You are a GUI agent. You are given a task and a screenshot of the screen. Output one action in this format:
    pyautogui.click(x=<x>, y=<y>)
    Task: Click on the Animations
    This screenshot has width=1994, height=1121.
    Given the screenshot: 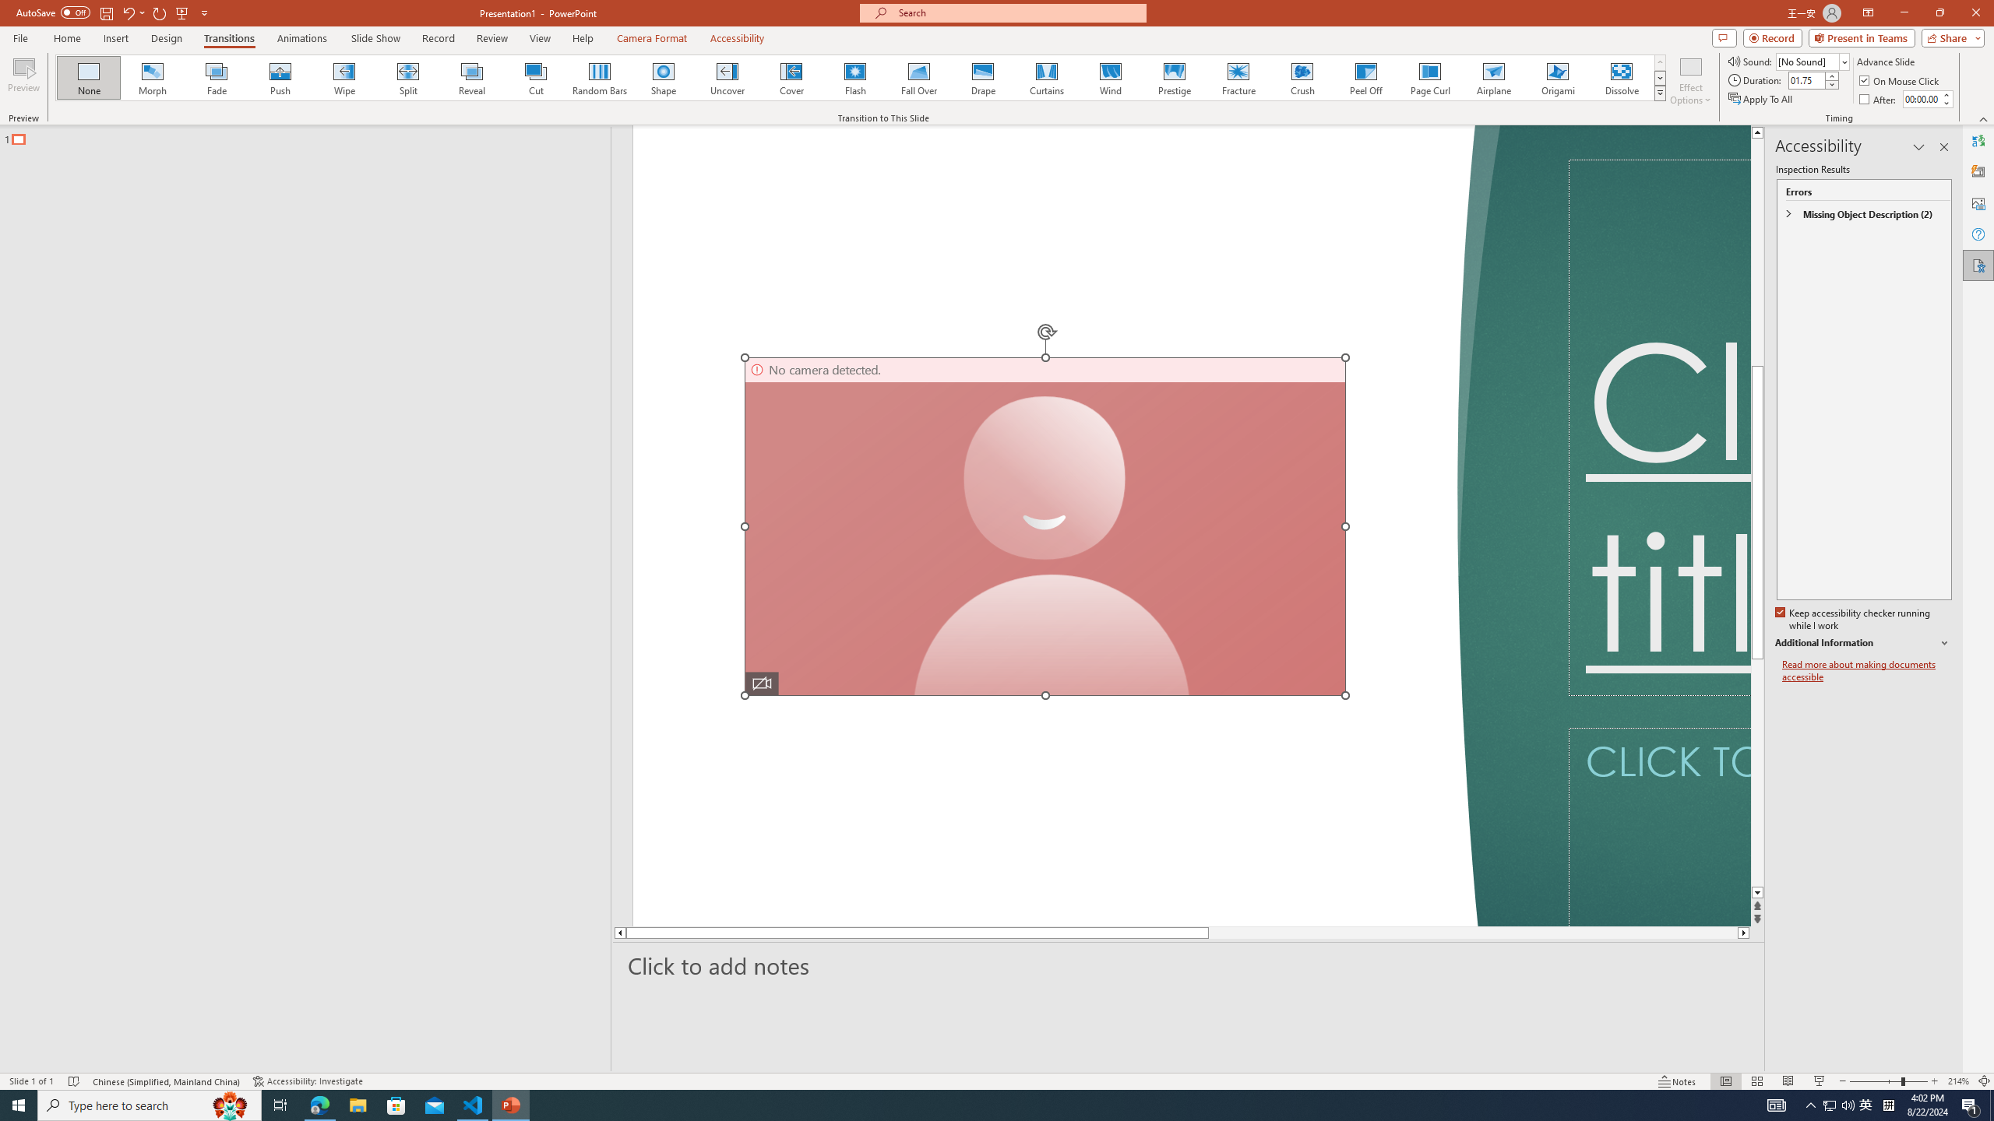 What is the action you would take?
    pyautogui.click(x=302, y=38)
    